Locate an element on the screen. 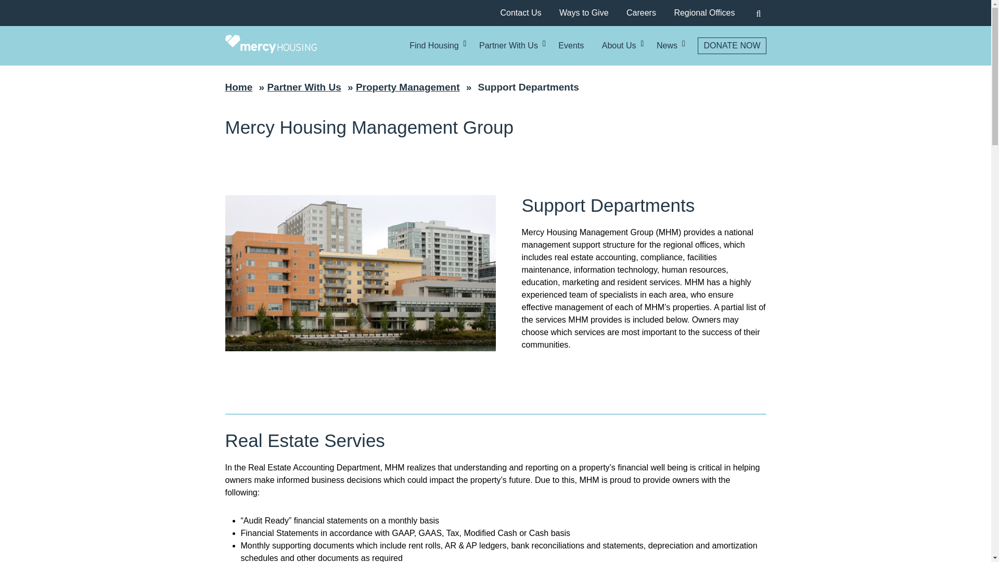 This screenshot has width=999, height=562. Contact Us is located at coordinates (520, 12).